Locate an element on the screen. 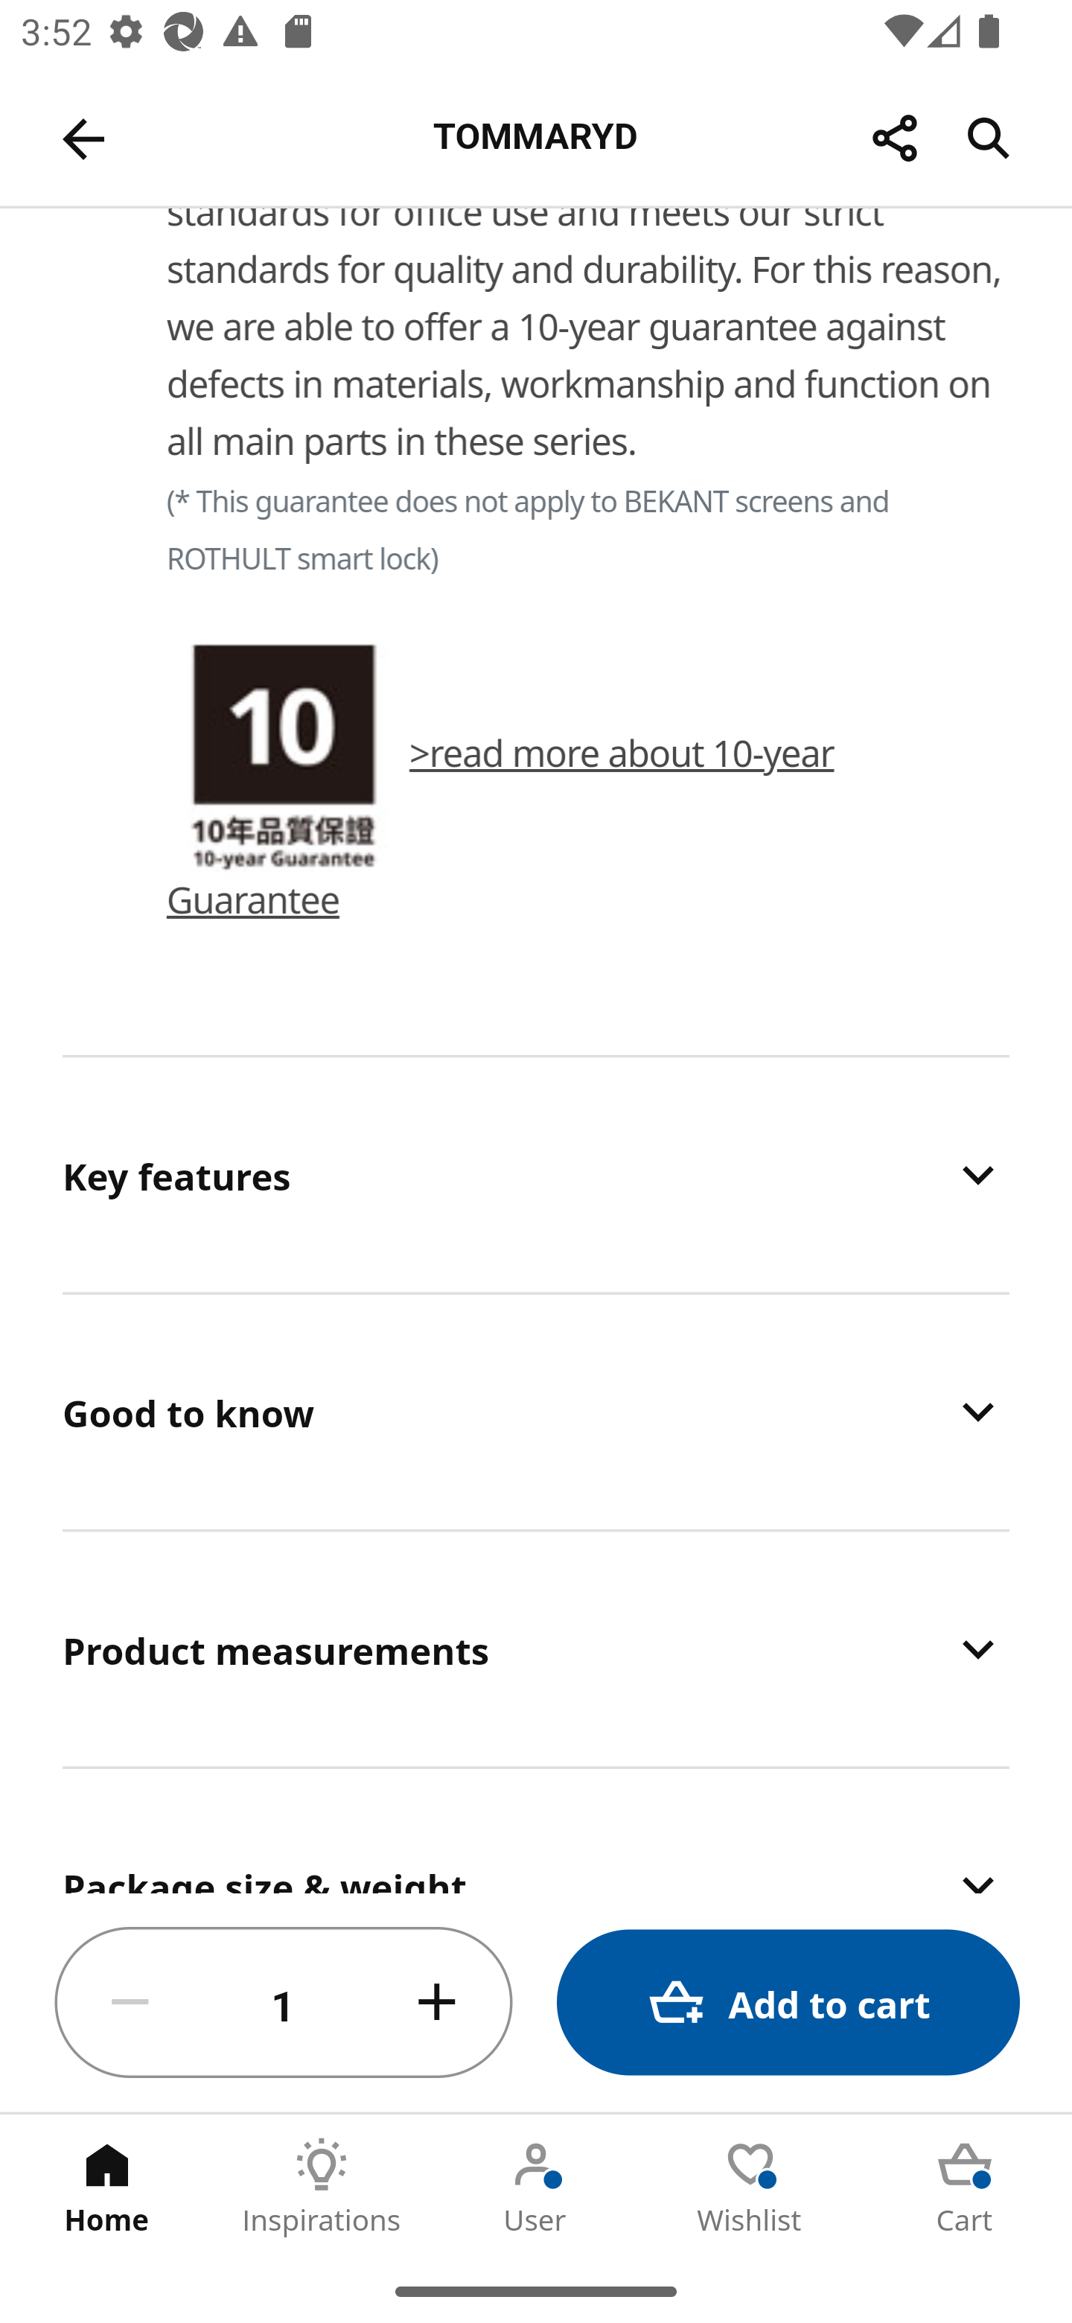 The height and width of the screenshot is (2323, 1072). Home
Tab 1 of 5 is located at coordinates (107, 2187).